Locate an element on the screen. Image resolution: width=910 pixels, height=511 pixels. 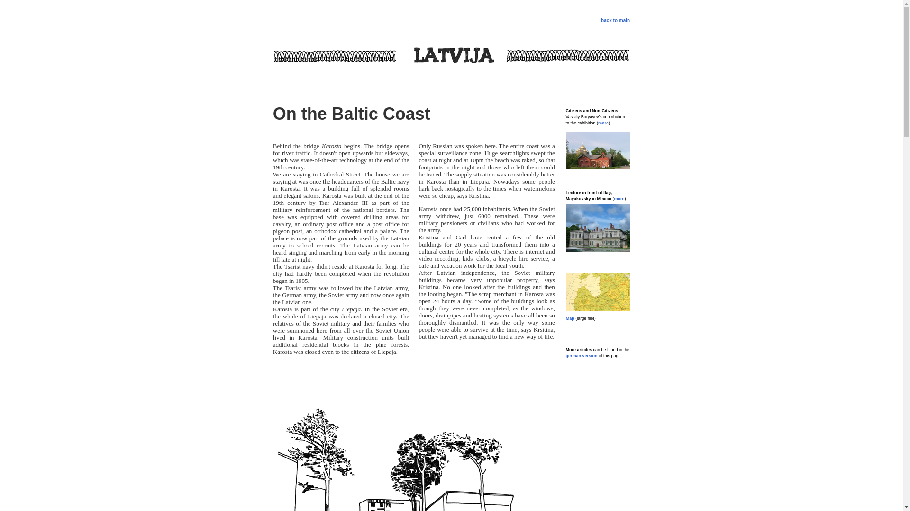
more is located at coordinates (603, 123).